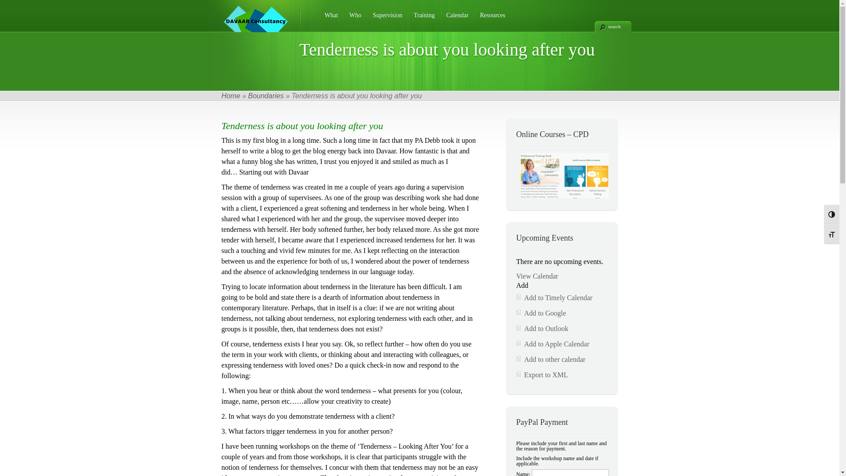 The height and width of the screenshot is (476, 846). What do you see at coordinates (557, 344) in the screenshot?
I see `Add to Apple Calendar` at bounding box center [557, 344].